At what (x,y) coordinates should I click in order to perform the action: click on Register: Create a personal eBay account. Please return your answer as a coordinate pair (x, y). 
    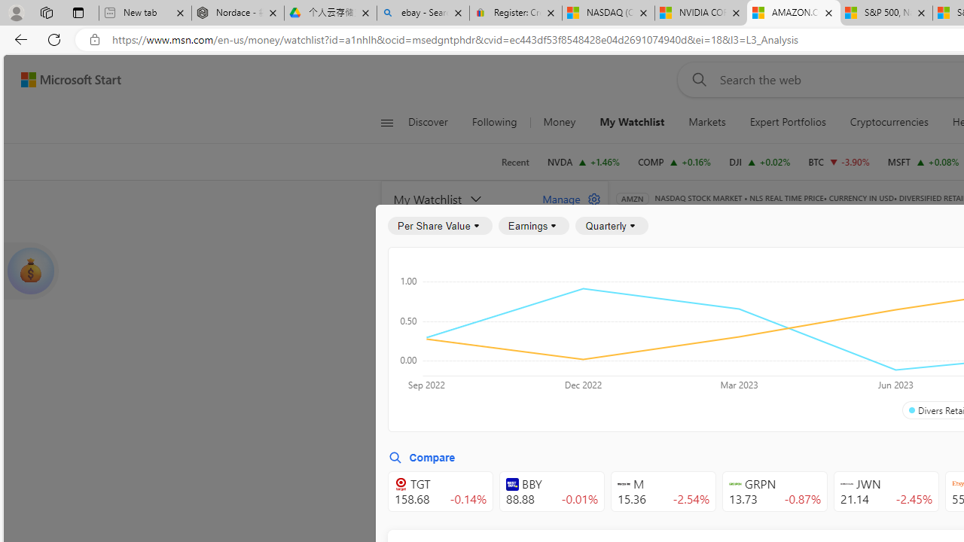
    Looking at the image, I should click on (515, 14).